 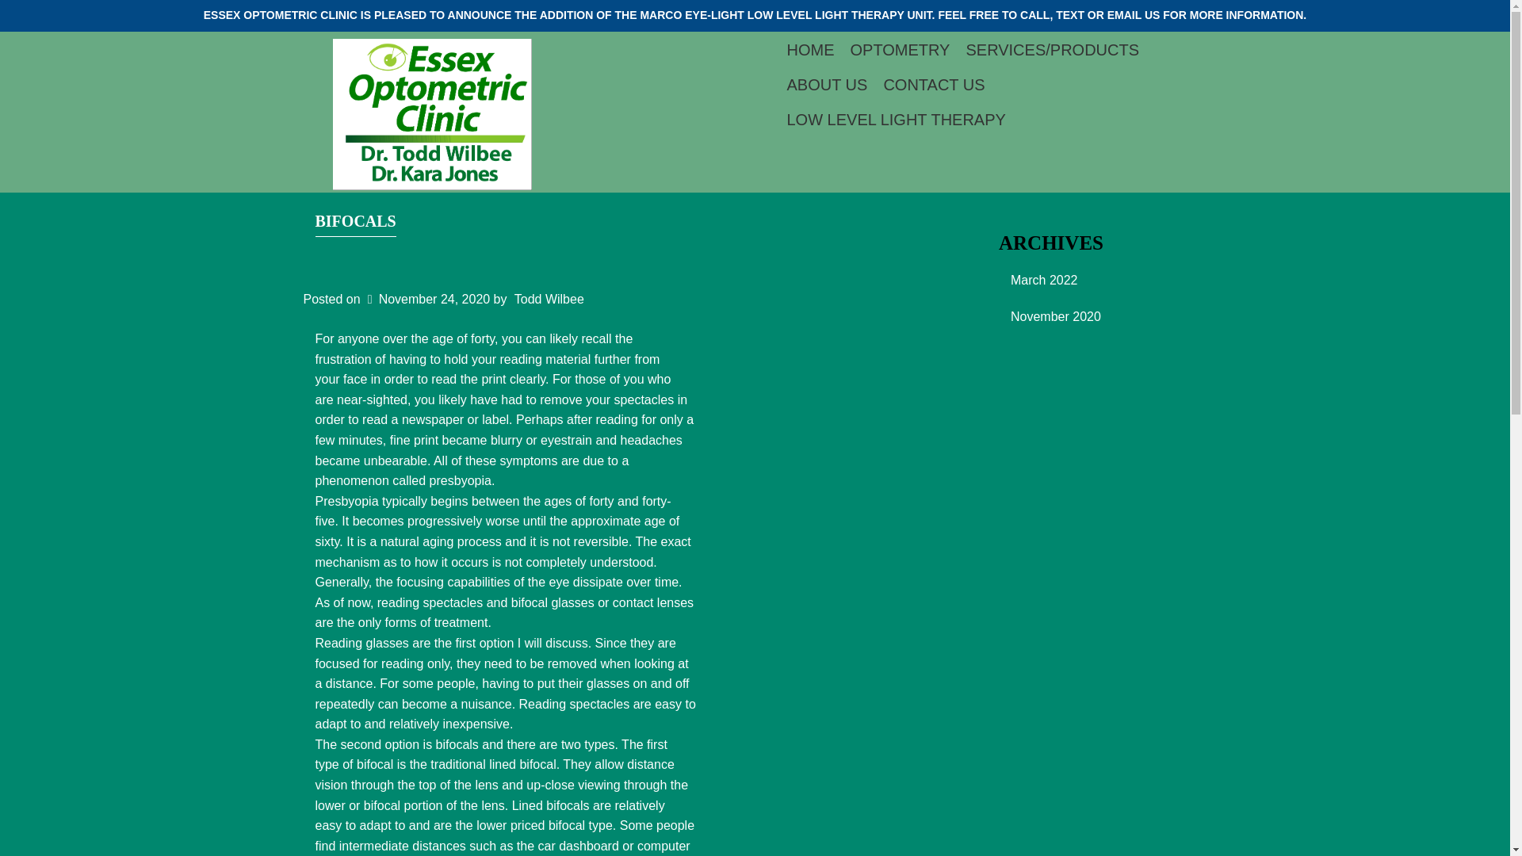 What do you see at coordinates (426, 299) in the screenshot?
I see `November 24, 2020` at bounding box center [426, 299].